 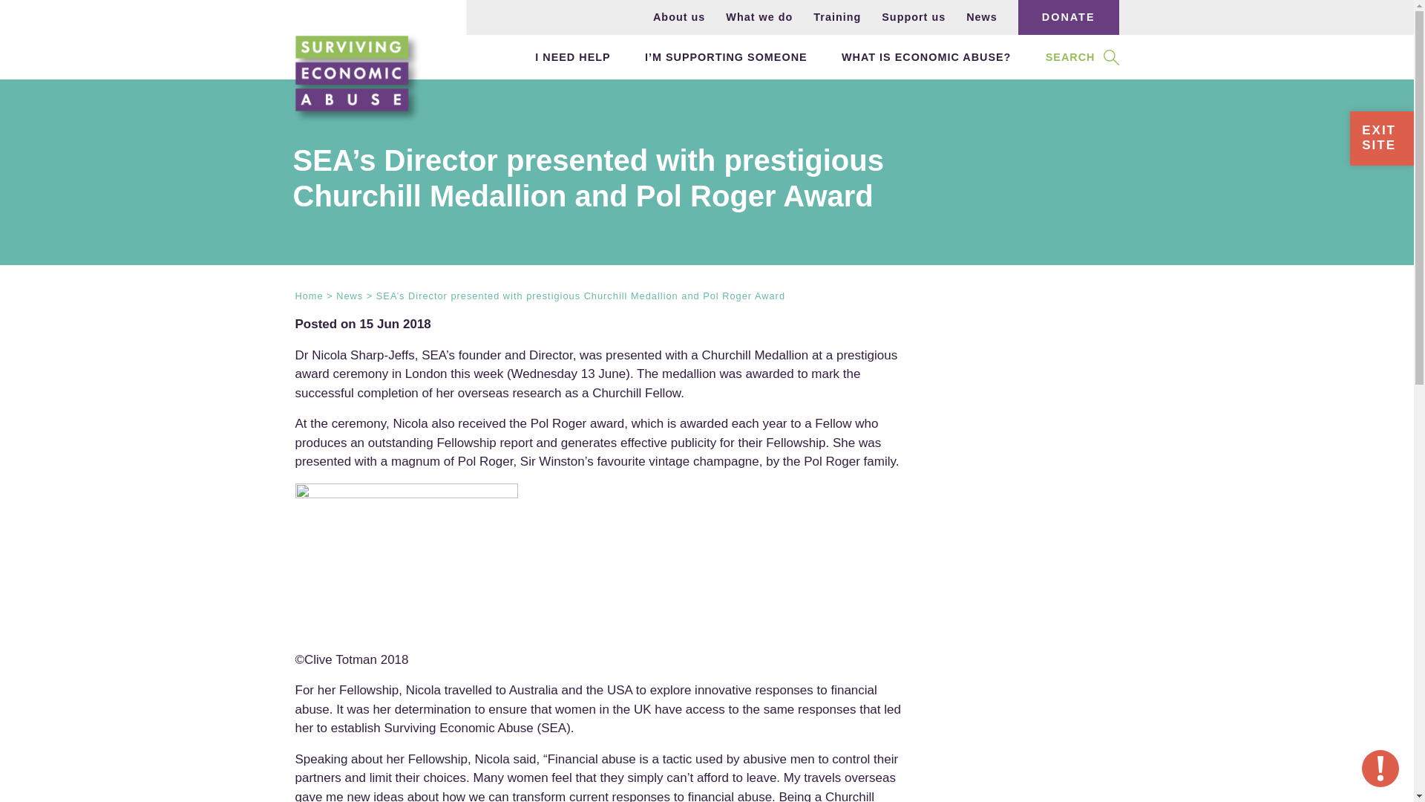 I want to click on Home, so click(x=309, y=296).